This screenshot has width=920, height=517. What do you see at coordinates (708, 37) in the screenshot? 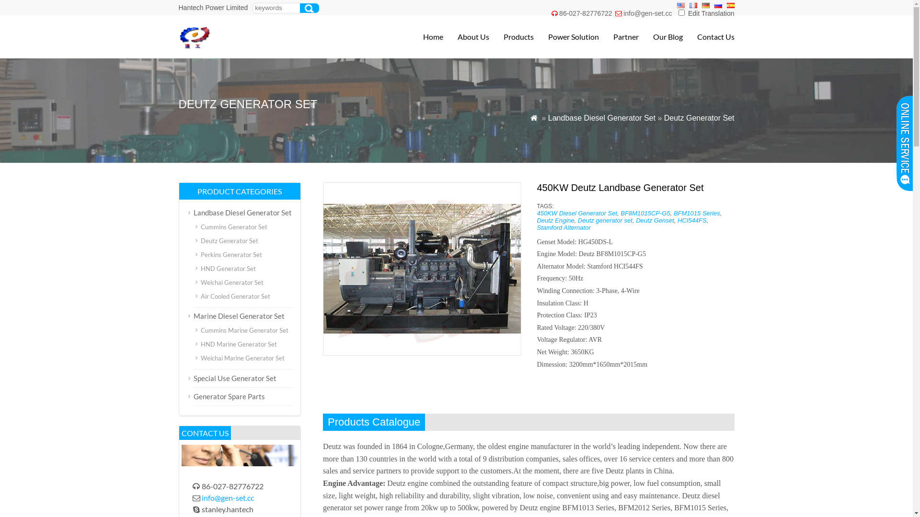
I see `Contact Us` at bounding box center [708, 37].